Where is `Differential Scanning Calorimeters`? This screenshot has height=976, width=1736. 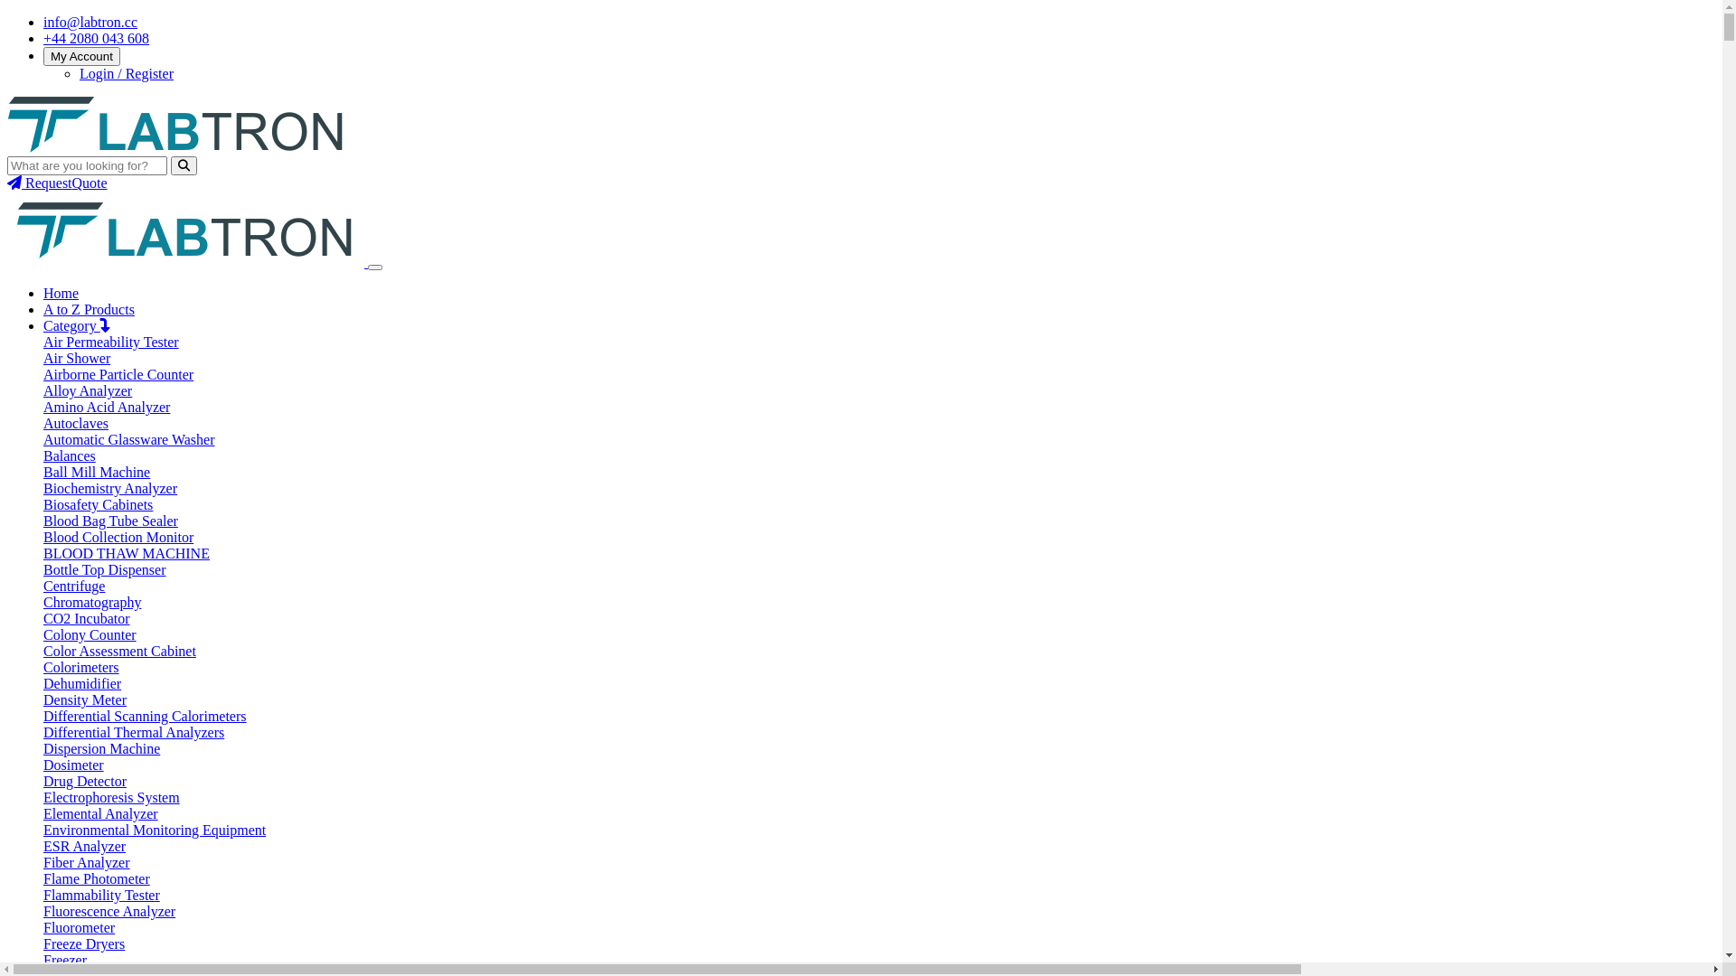 Differential Scanning Calorimeters is located at coordinates (145, 716).